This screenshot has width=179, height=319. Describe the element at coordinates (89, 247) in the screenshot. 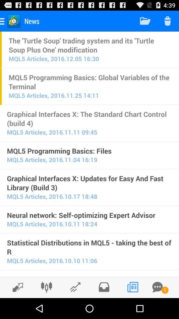

I see `jump to statistical distributions in icon` at that location.